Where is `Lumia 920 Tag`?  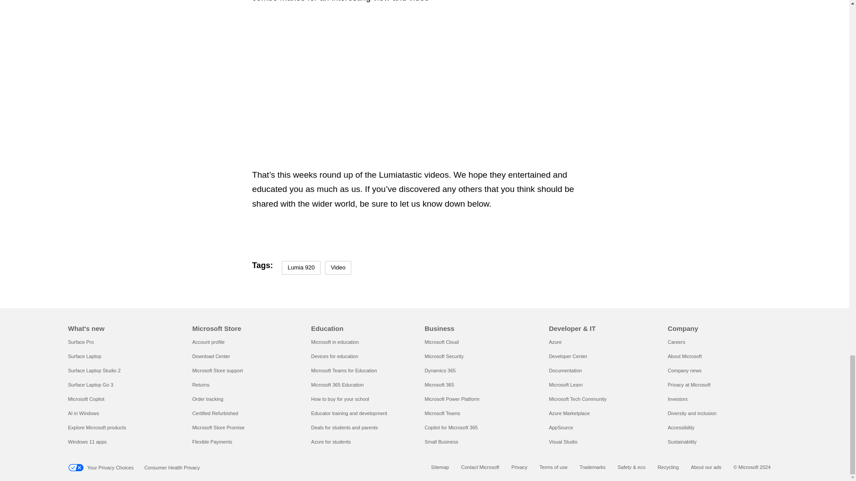
Lumia 920 Tag is located at coordinates (300, 268).